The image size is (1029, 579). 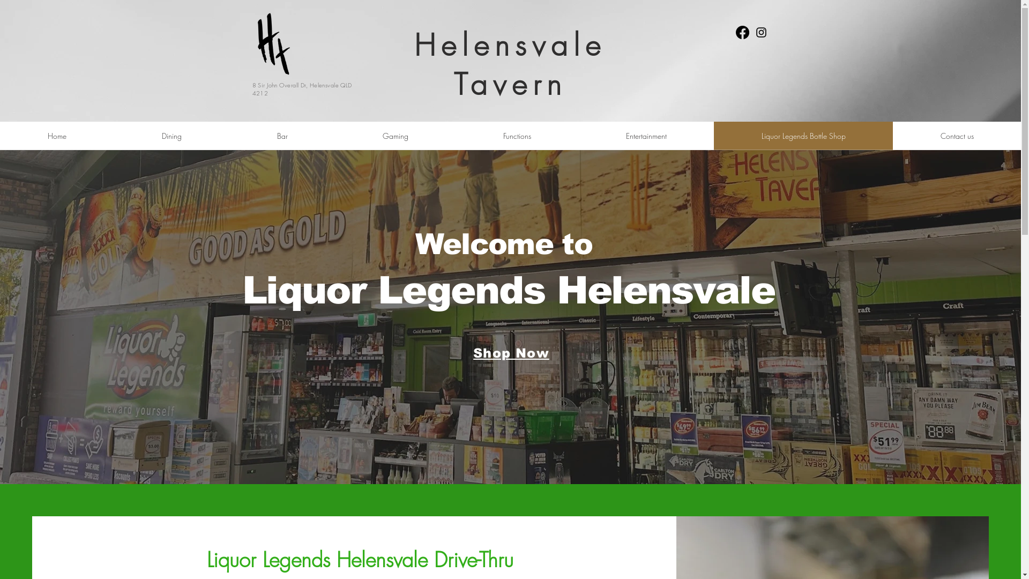 I want to click on Functions, so click(x=517, y=136).